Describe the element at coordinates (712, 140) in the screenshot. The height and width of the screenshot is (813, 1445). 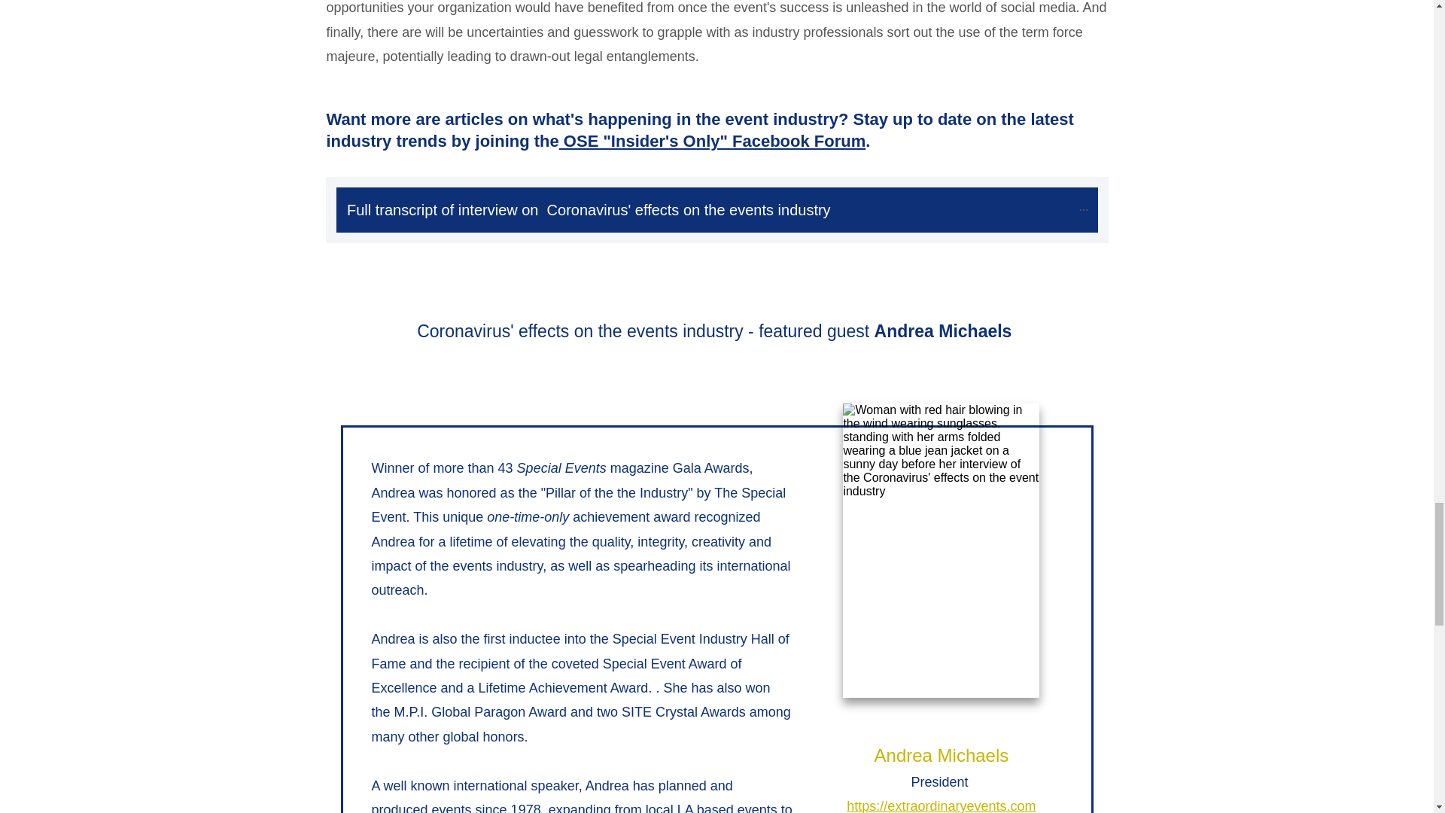
I see `OSE "Insider's Only" Facebook Forum` at that location.